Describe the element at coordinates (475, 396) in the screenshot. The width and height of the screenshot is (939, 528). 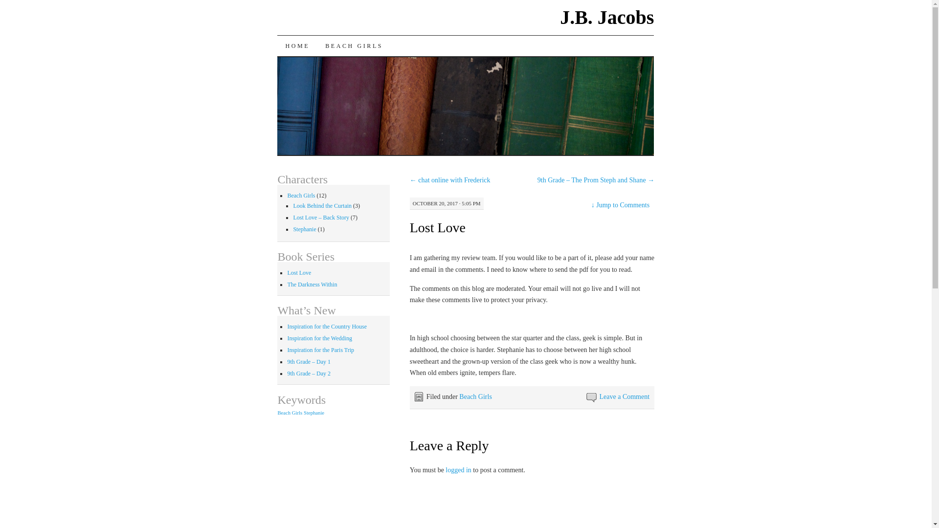
I see `Beach Girls` at that location.